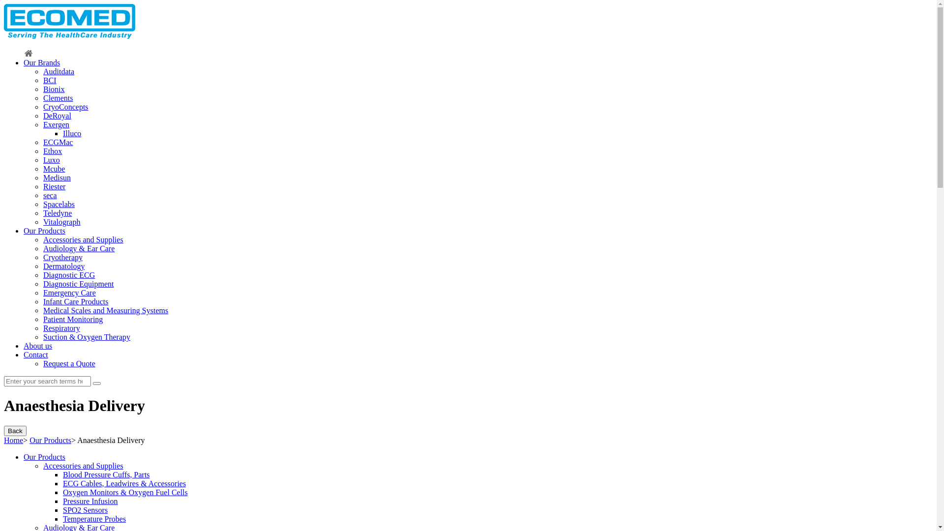 This screenshot has height=531, width=944. Describe the element at coordinates (59, 205) in the screenshot. I see `Spacelabs` at that location.